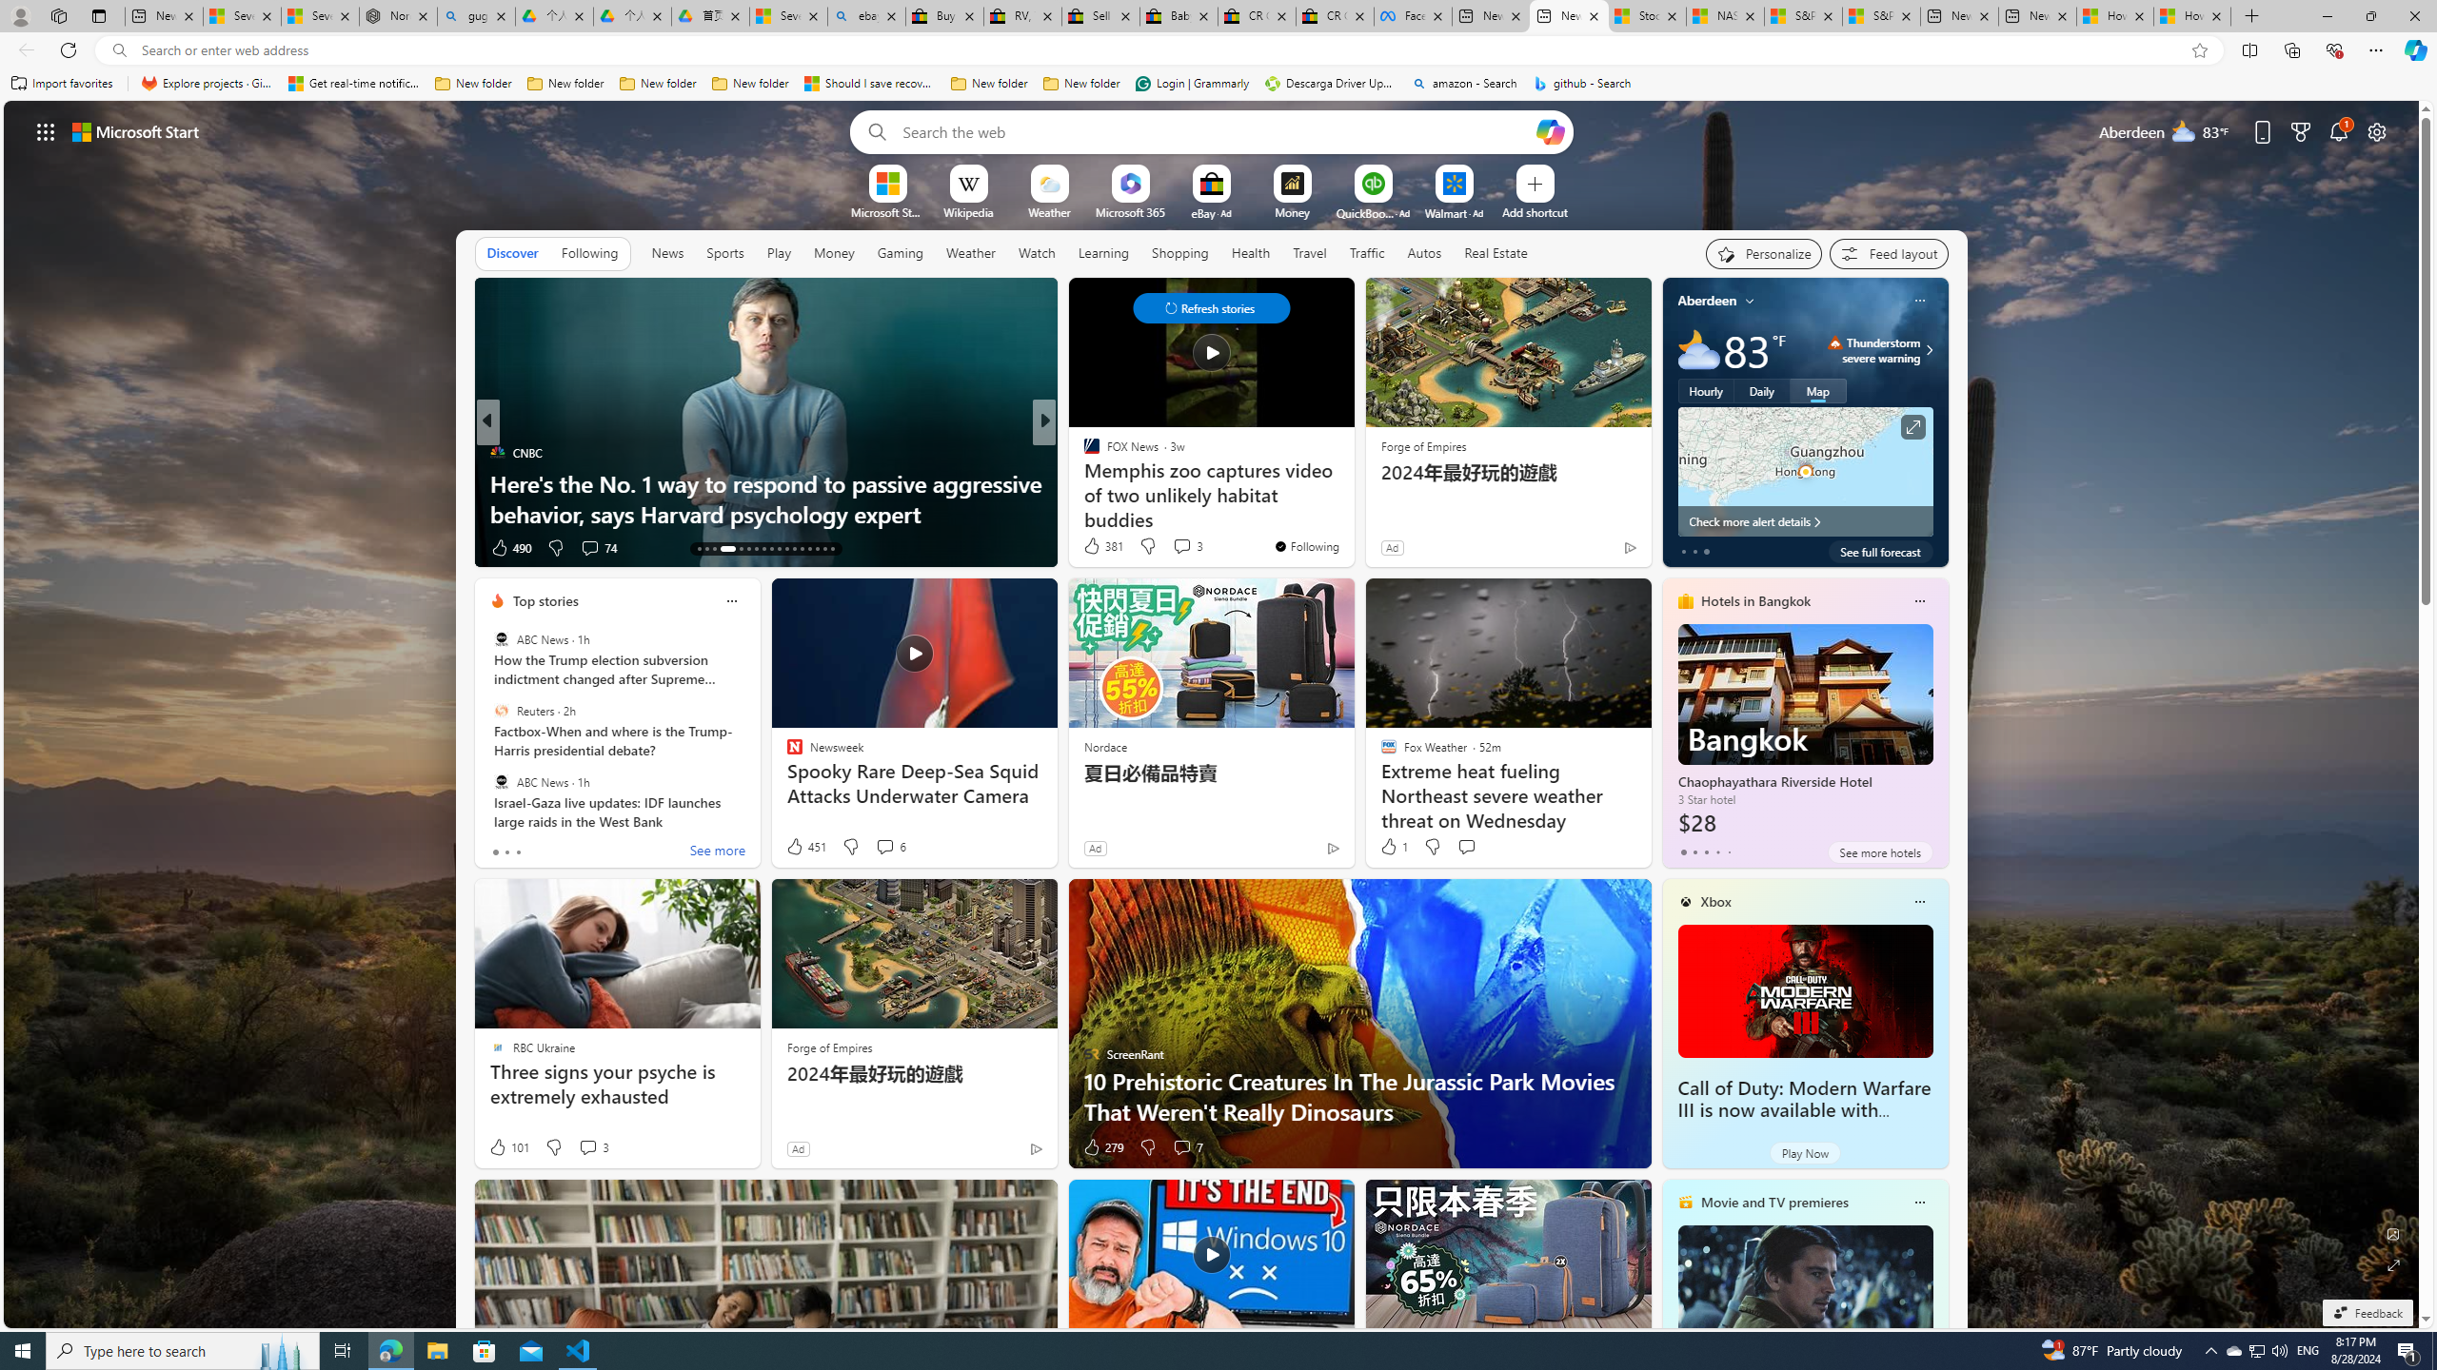  I want to click on Thunderstorm - Severe Thunderstorm severe warning, so click(1873, 350).